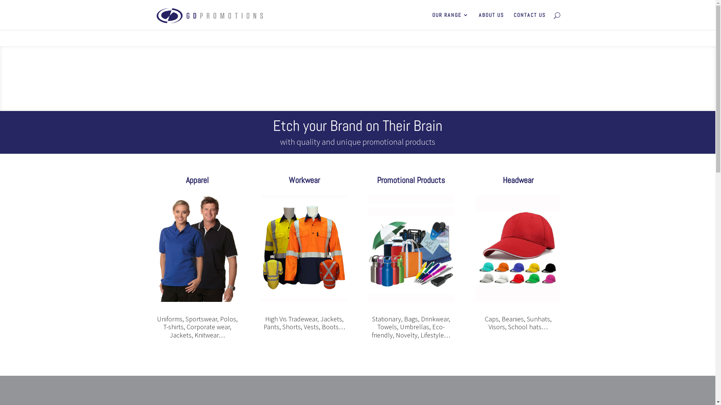 This screenshot has width=721, height=405. What do you see at coordinates (529, 21) in the screenshot?
I see `CONTACT US` at bounding box center [529, 21].